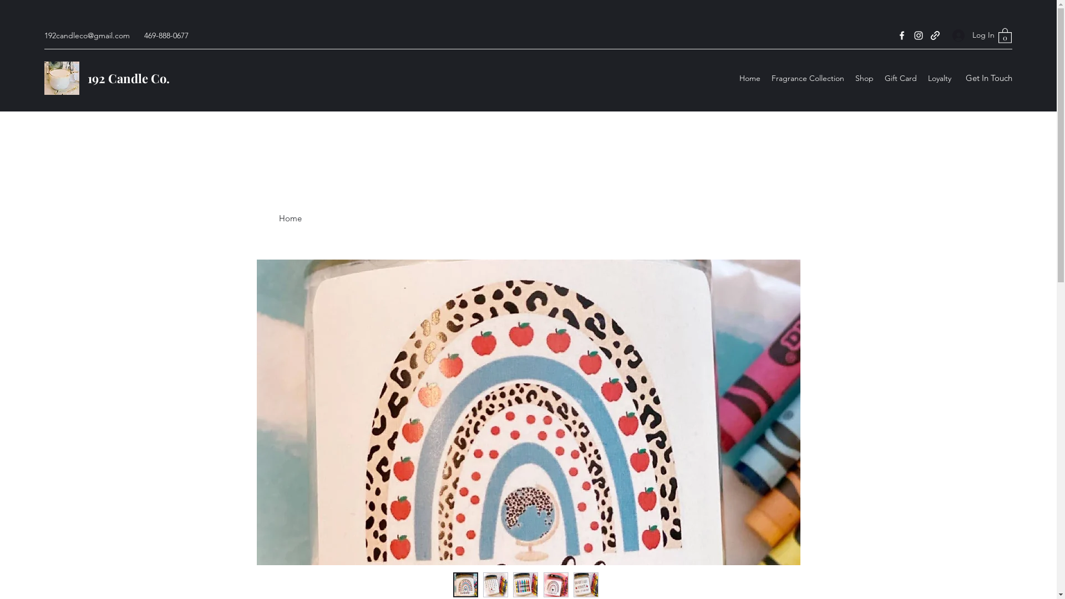 The height and width of the screenshot is (599, 1065). I want to click on Fragrance Collection, so click(808, 78).